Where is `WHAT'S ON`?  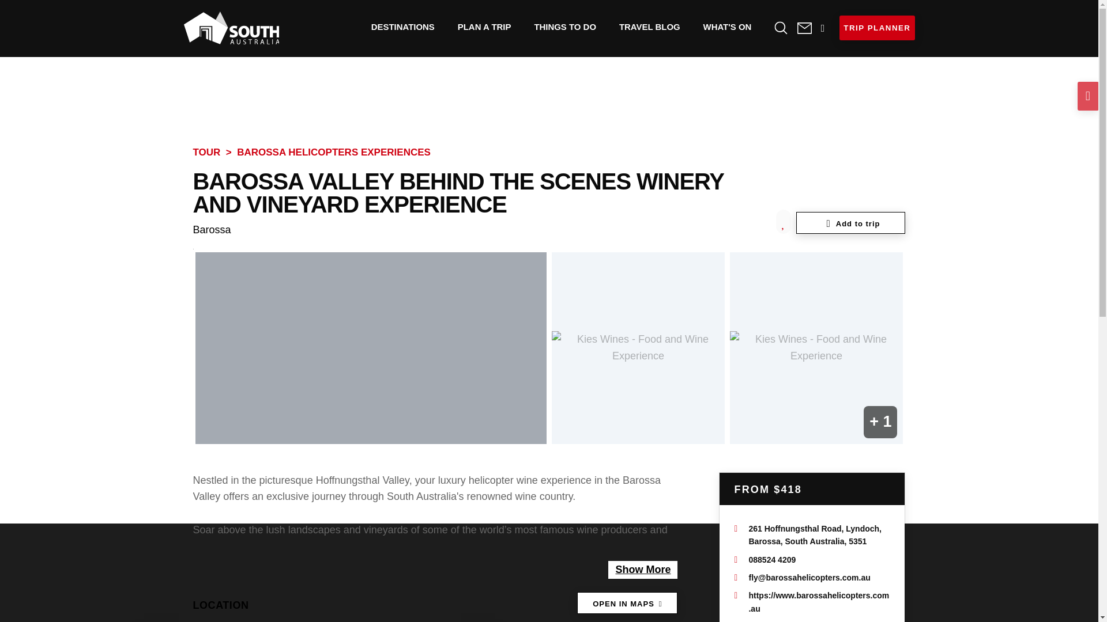
WHAT'S ON is located at coordinates (728, 26).